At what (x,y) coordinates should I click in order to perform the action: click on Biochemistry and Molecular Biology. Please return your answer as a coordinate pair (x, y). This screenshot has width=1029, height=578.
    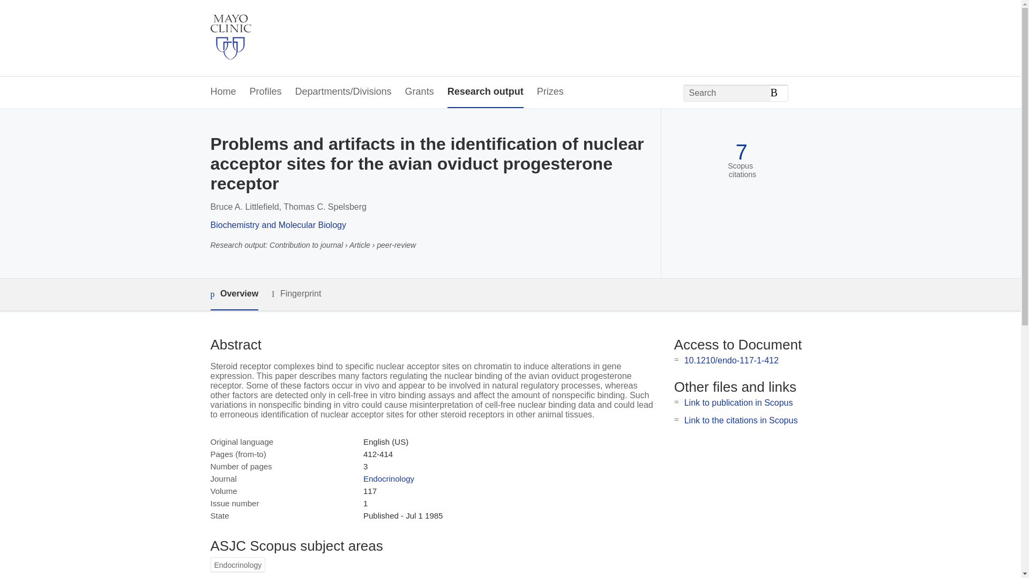
    Looking at the image, I should click on (278, 225).